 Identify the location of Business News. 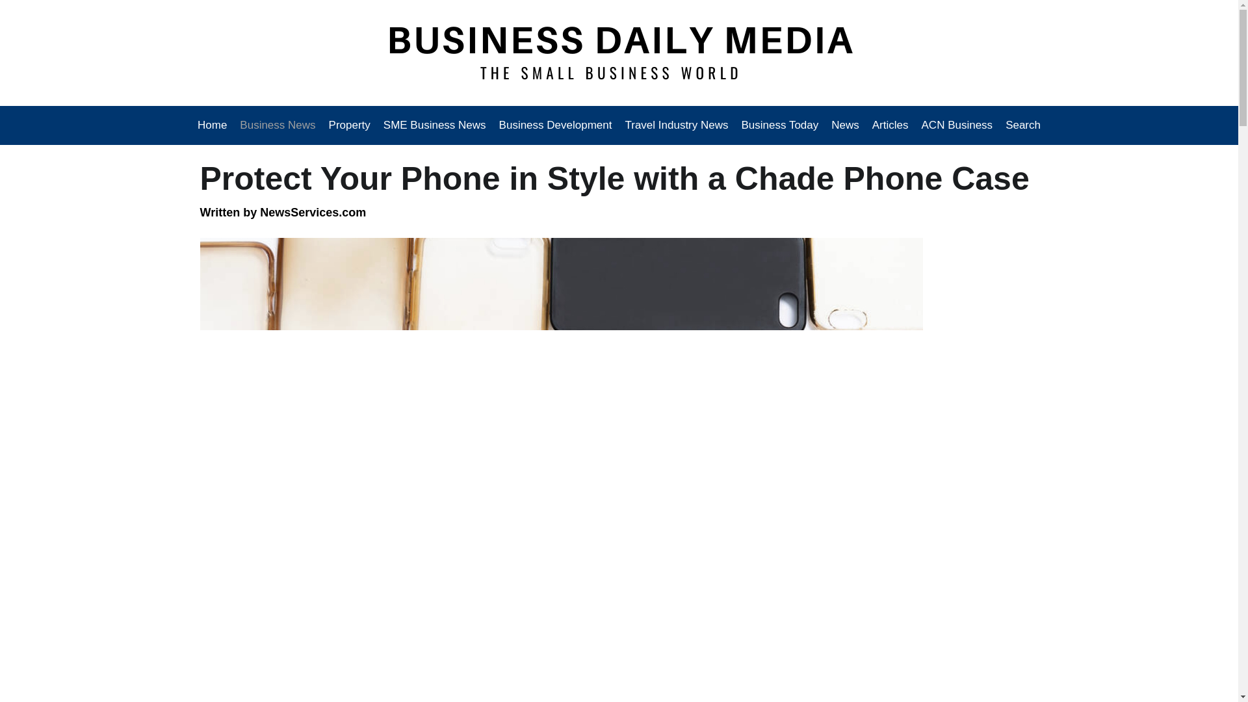
(278, 125).